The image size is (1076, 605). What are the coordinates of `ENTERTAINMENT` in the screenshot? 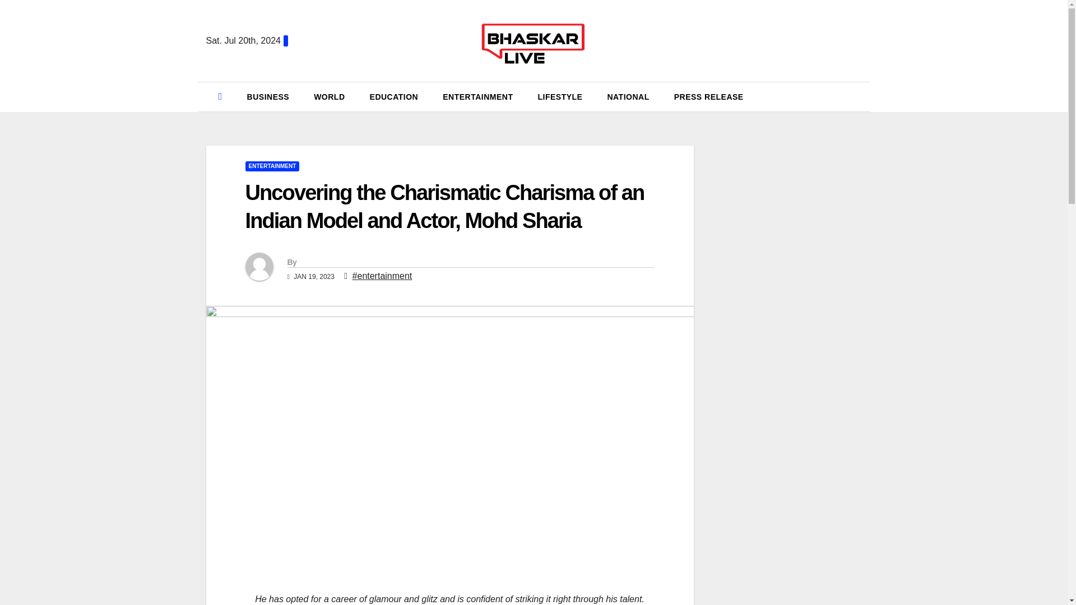 It's located at (272, 166).